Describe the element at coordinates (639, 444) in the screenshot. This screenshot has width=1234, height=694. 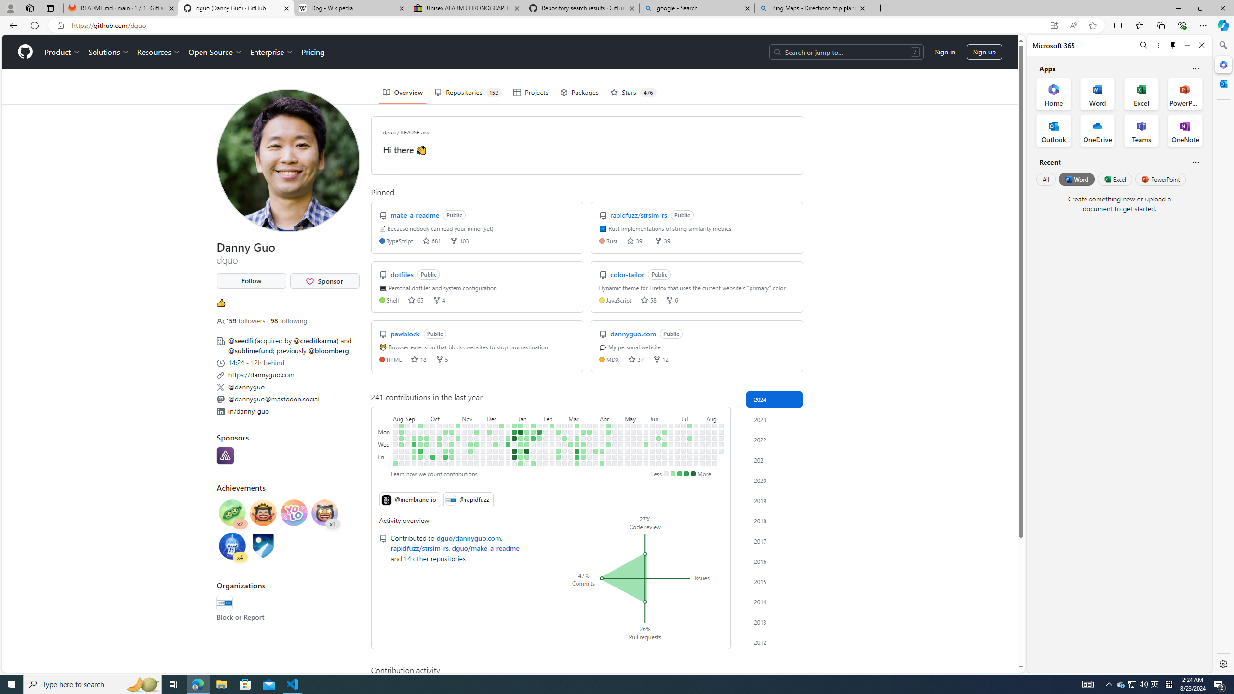
I see `No contributions on May 22nd.` at that location.